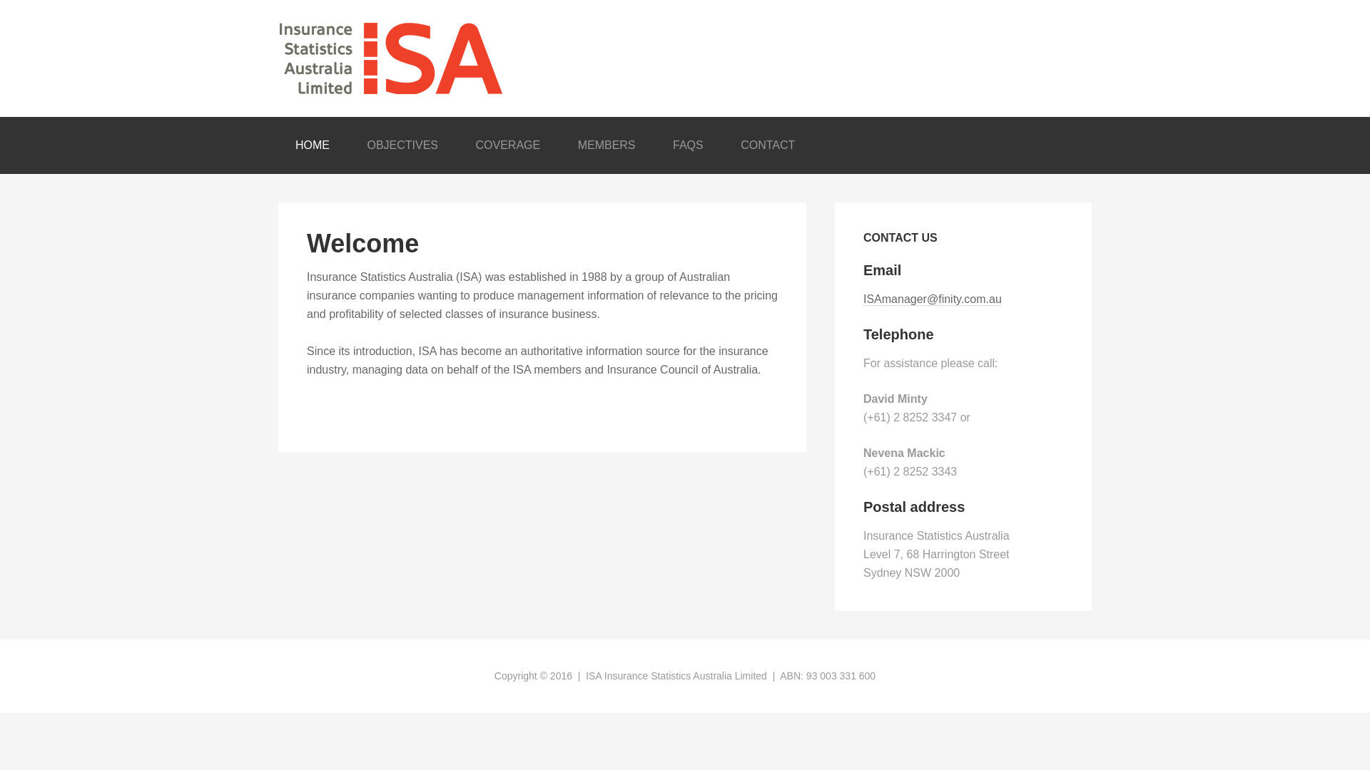  Describe the element at coordinates (768, 145) in the screenshot. I see `CONTACT` at that location.